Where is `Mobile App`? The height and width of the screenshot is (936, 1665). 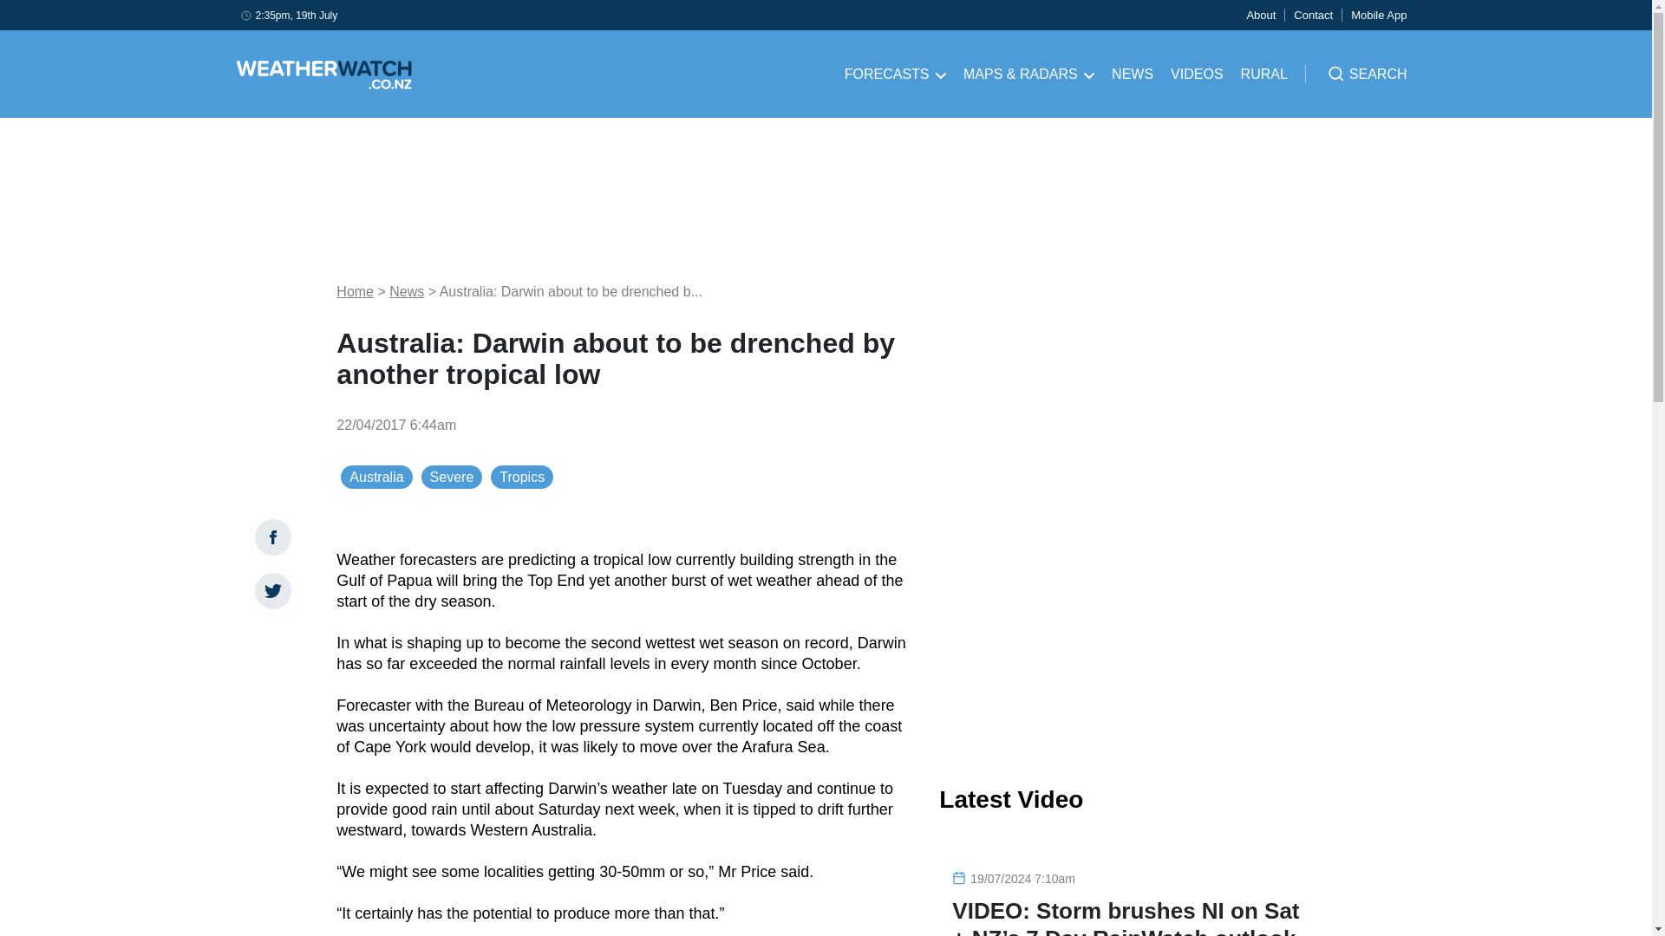
Mobile App is located at coordinates (1379, 14).